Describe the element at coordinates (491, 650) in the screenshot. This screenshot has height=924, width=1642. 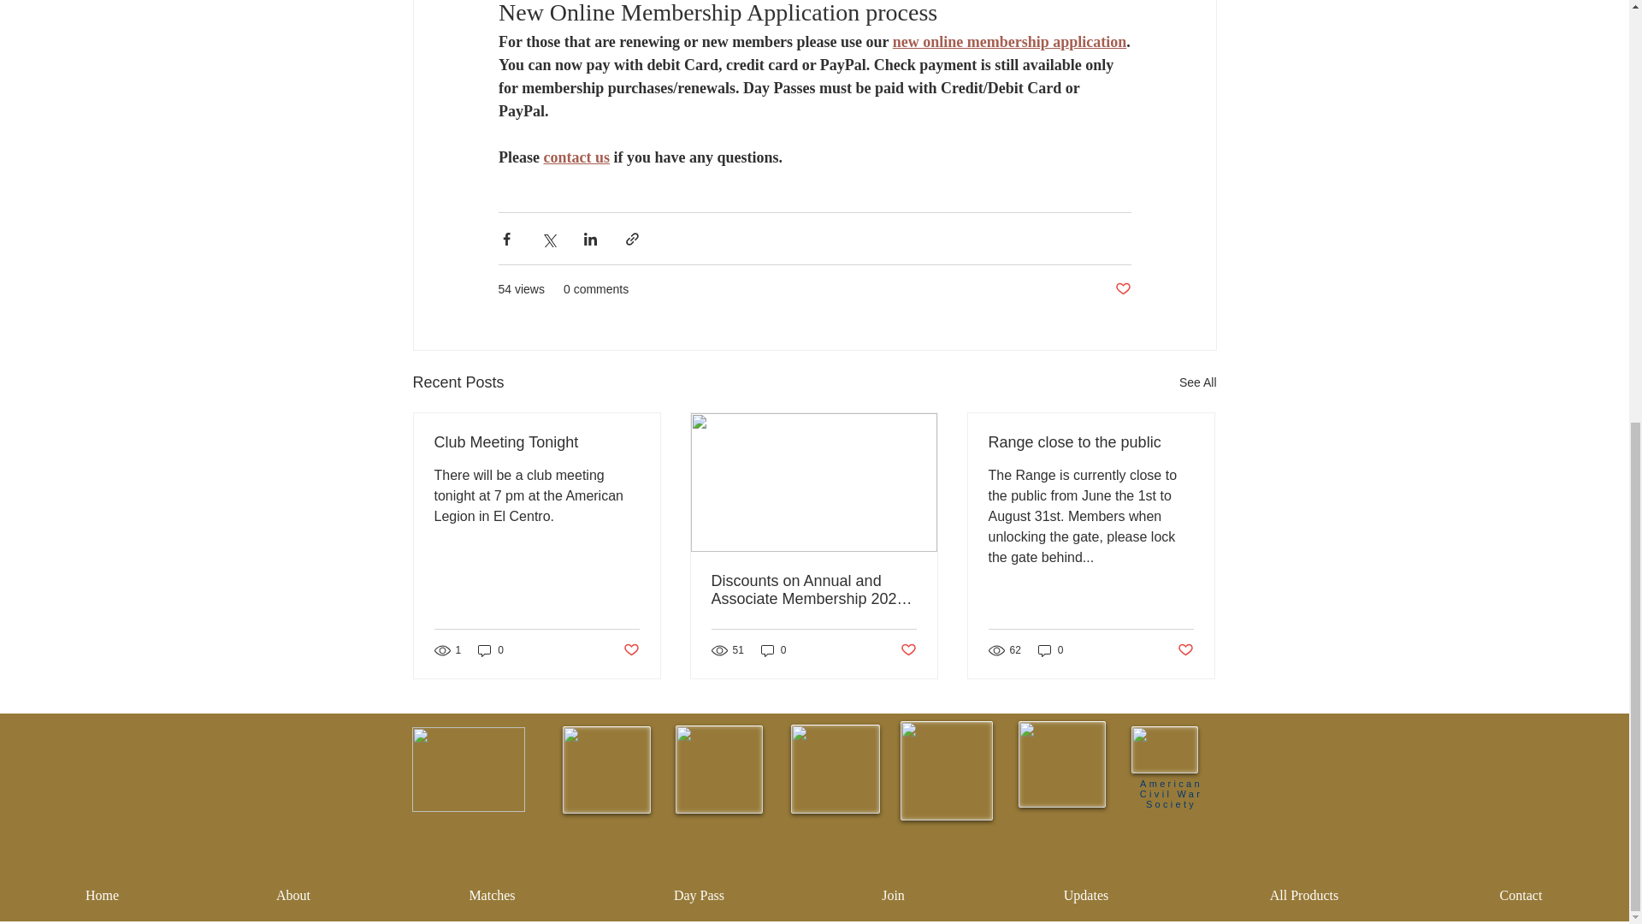
I see `0` at that location.